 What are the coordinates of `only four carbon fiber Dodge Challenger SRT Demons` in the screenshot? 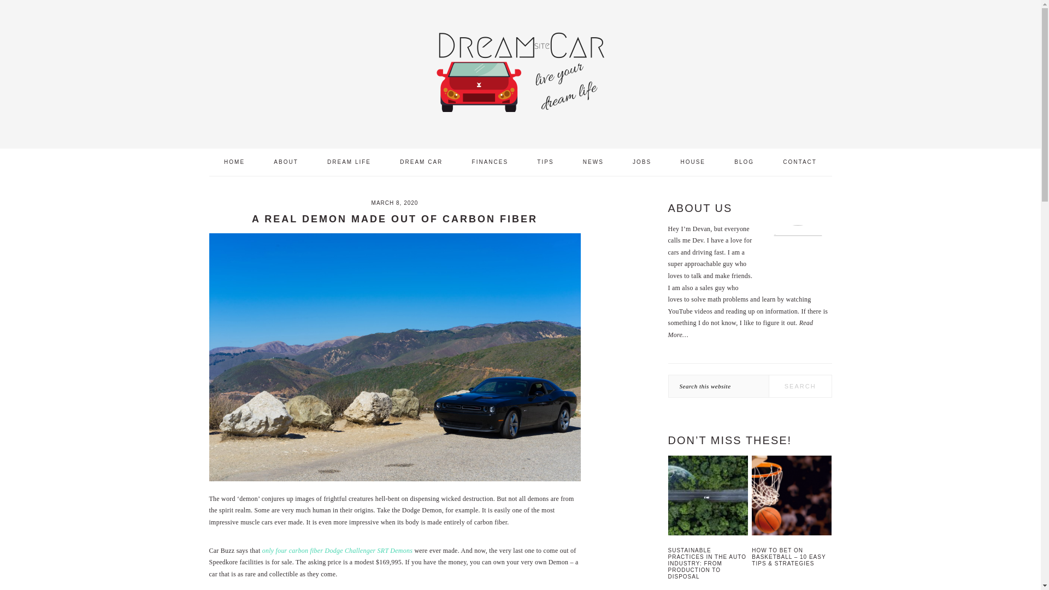 It's located at (337, 551).